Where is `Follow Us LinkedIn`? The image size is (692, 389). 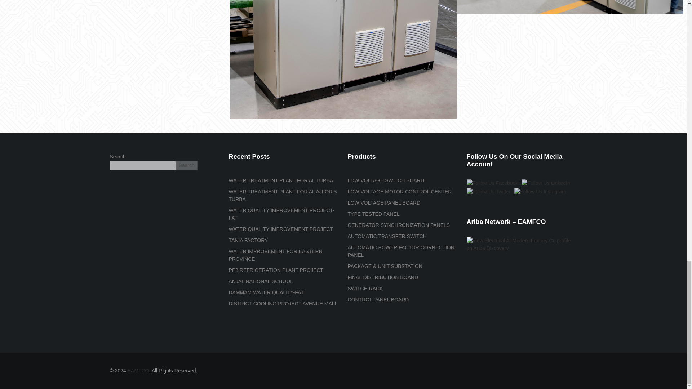 Follow Us LinkedIn is located at coordinates (546, 183).